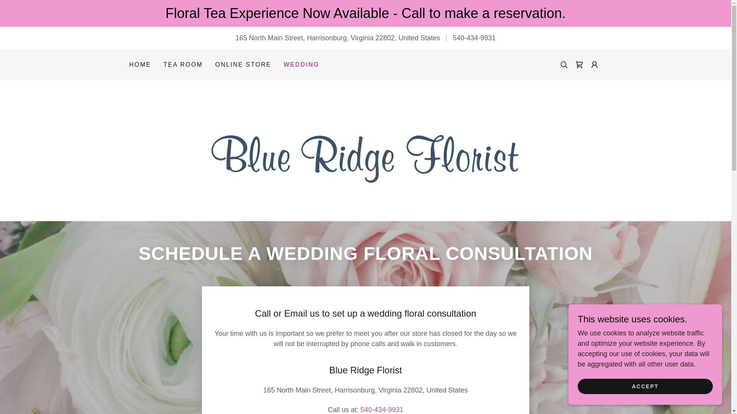 The width and height of the screenshot is (737, 414). Describe the element at coordinates (474, 38) in the screenshot. I see `540-434-9931` at that location.